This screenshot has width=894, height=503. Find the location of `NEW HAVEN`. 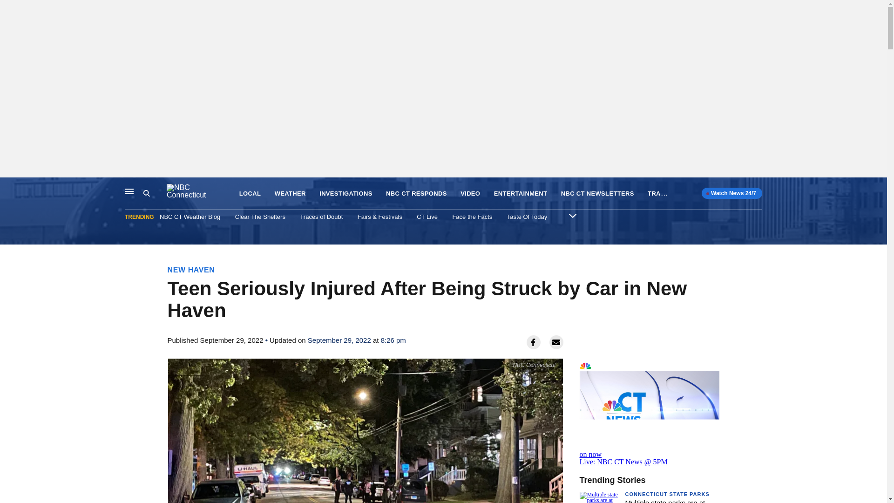

NEW HAVEN is located at coordinates (191, 270).